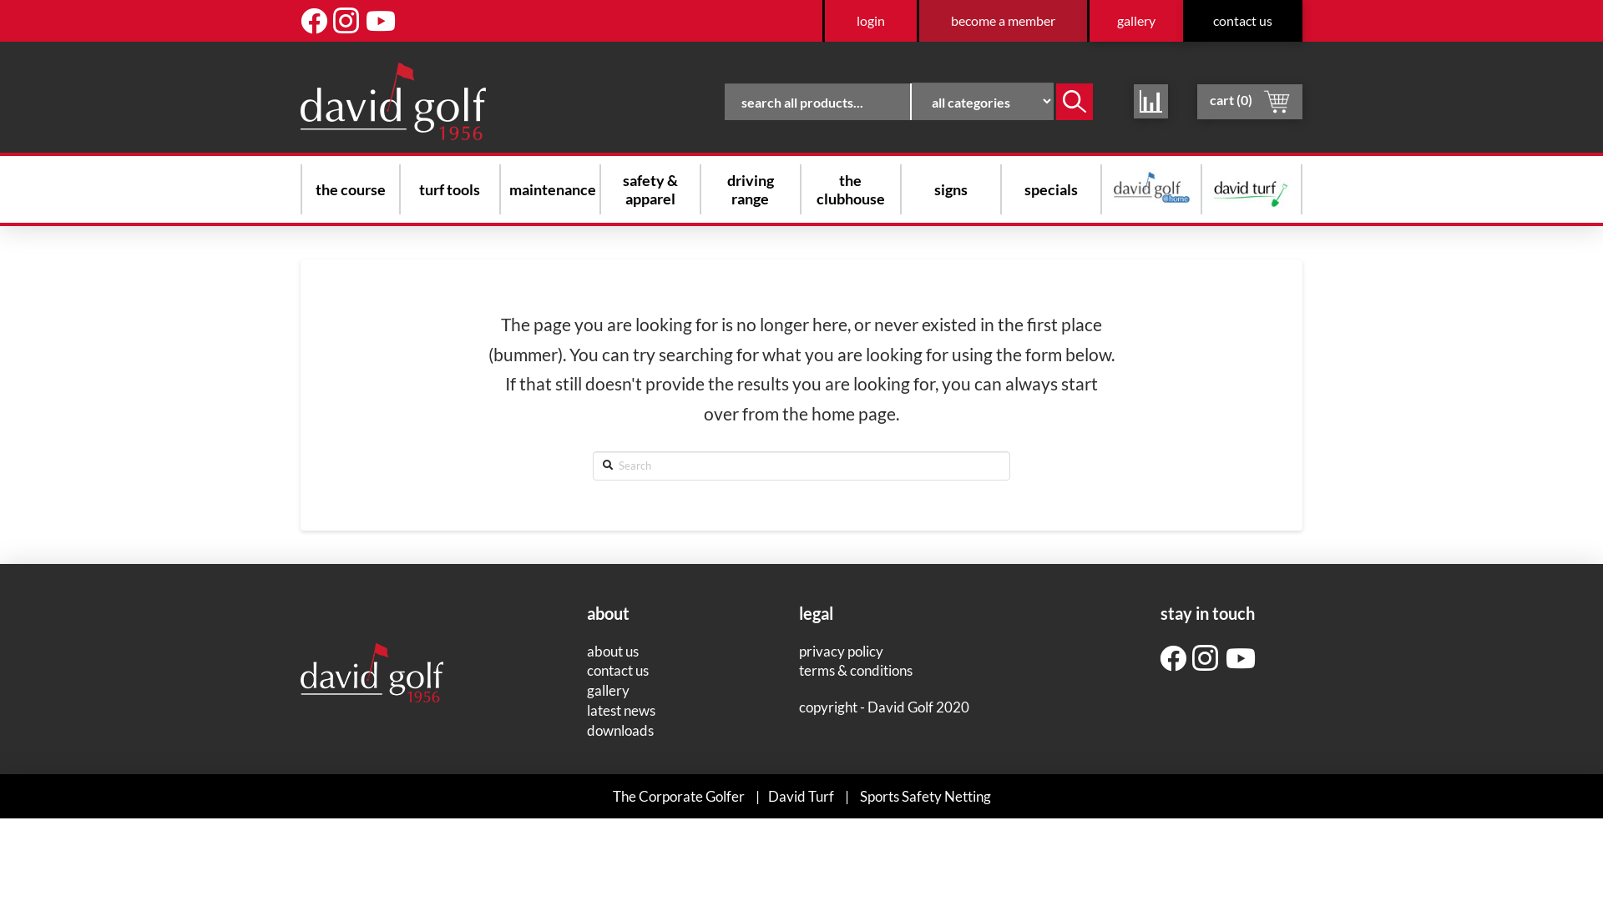 The width and height of the screenshot is (1603, 901). Describe the element at coordinates (608, 691) in the screenshot. I see `gallery` at that location.